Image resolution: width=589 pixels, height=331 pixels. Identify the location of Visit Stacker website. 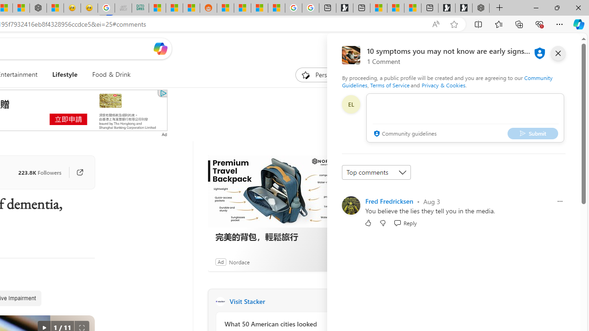
(334, 302).